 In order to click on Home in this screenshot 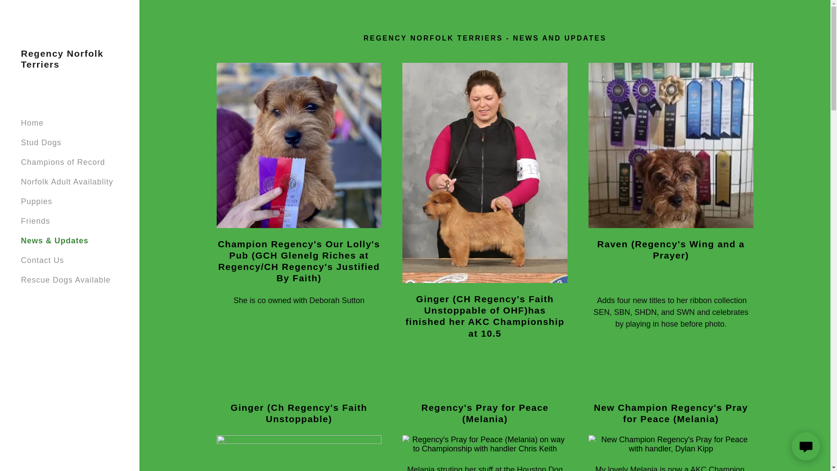, I will do `click(32, 123)`.